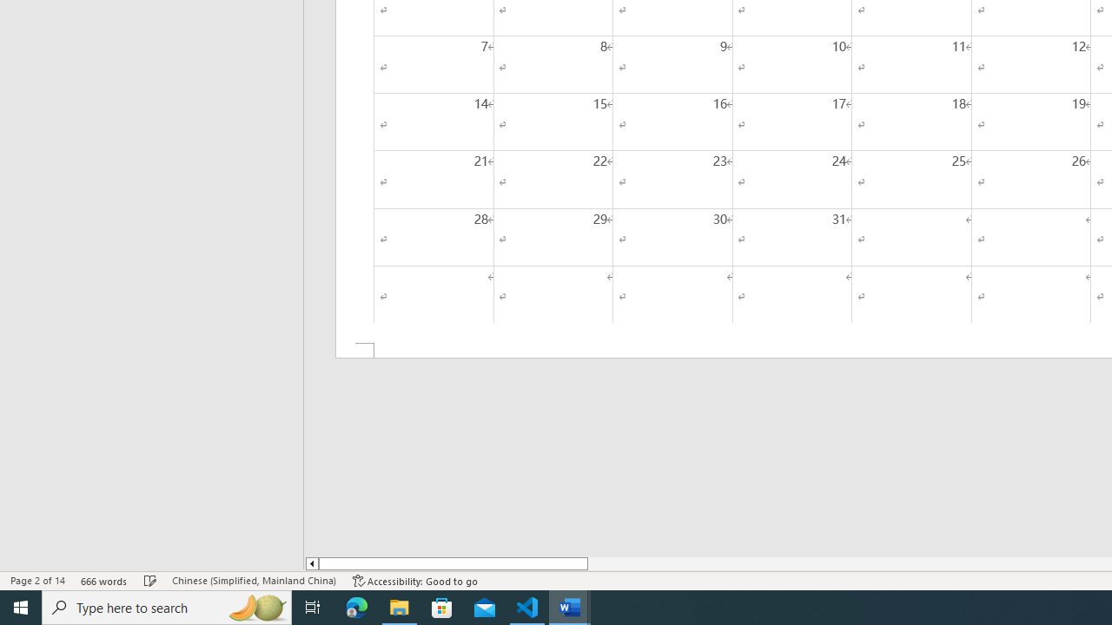  Describe the element at coordinates (311, 563) in the screenshot. I see `Column left` at that location.